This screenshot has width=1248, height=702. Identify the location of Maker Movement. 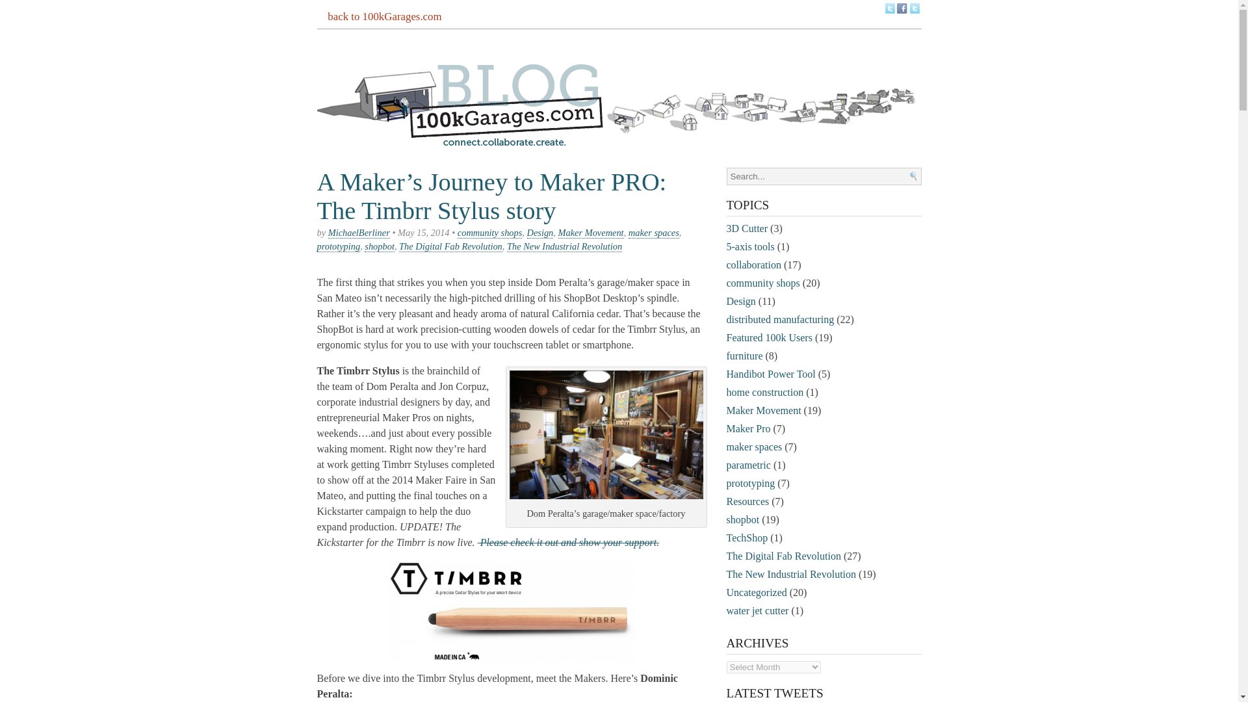
(591, 233).